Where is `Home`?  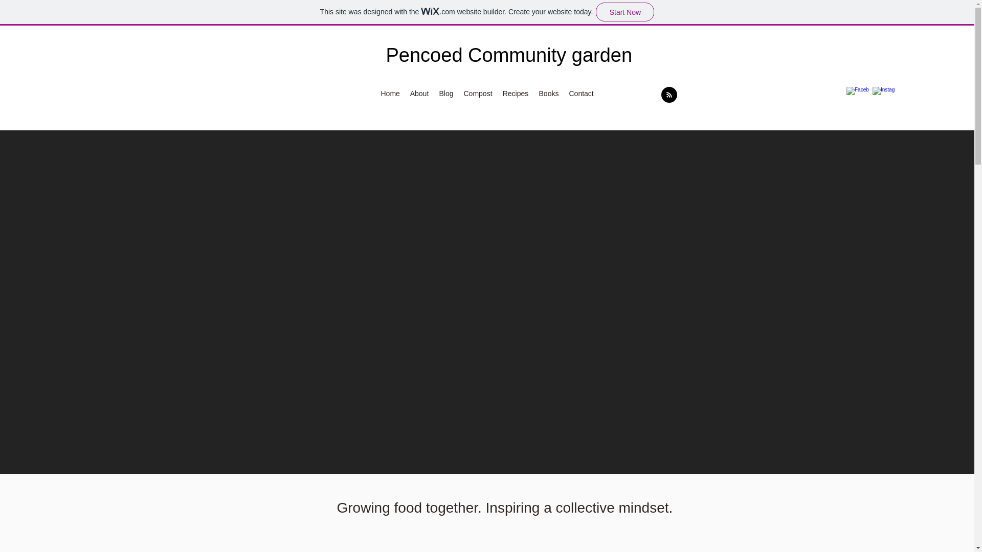 Home is located at coordinates (390, 93).